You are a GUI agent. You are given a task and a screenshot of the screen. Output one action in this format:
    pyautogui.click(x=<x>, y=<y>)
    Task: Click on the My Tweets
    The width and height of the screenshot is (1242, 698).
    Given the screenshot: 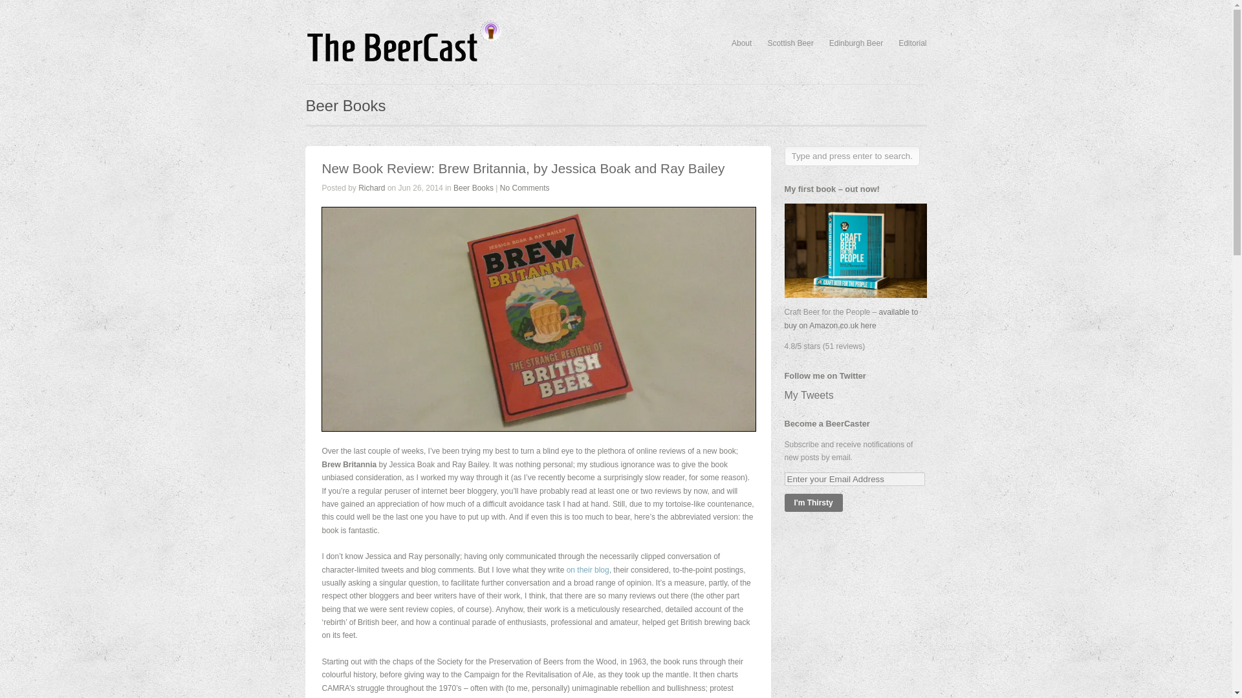 What is the action you would take?
    pyautogui.click(x=809, y=394)
    